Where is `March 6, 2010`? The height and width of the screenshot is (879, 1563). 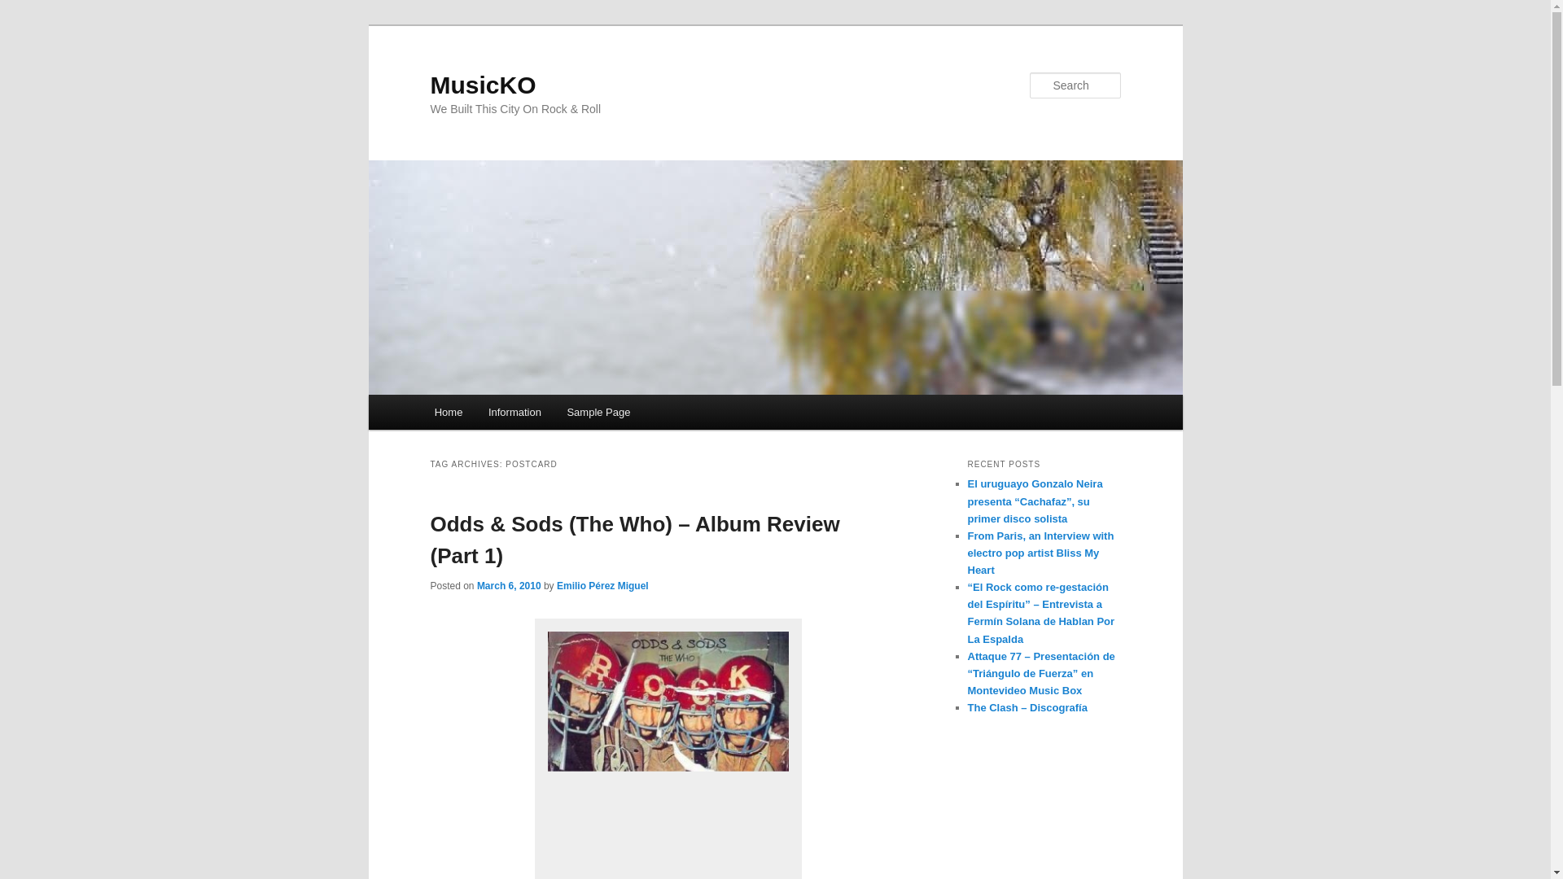 March 6, 2010 is located at coordinates (508, 585).